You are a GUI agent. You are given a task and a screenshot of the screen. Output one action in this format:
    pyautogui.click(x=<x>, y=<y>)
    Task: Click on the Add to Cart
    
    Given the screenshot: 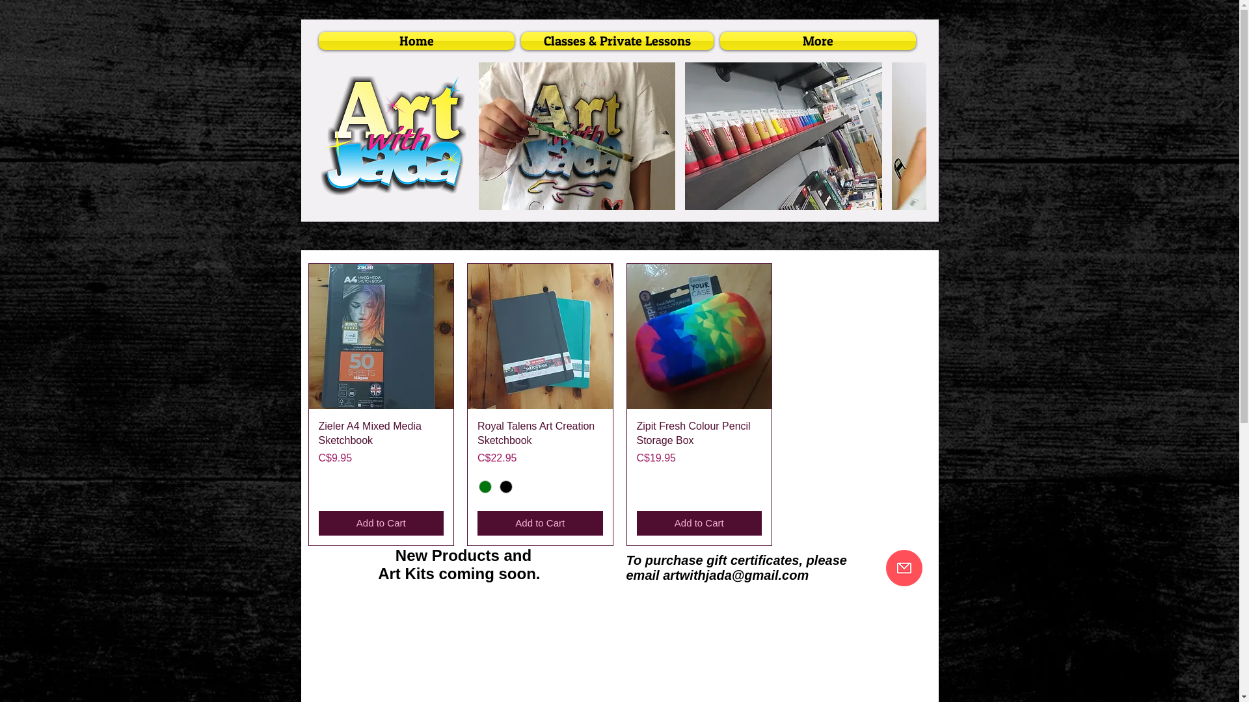 What is the action you would take?
    pyautogui.click(x=540, y=524)
    